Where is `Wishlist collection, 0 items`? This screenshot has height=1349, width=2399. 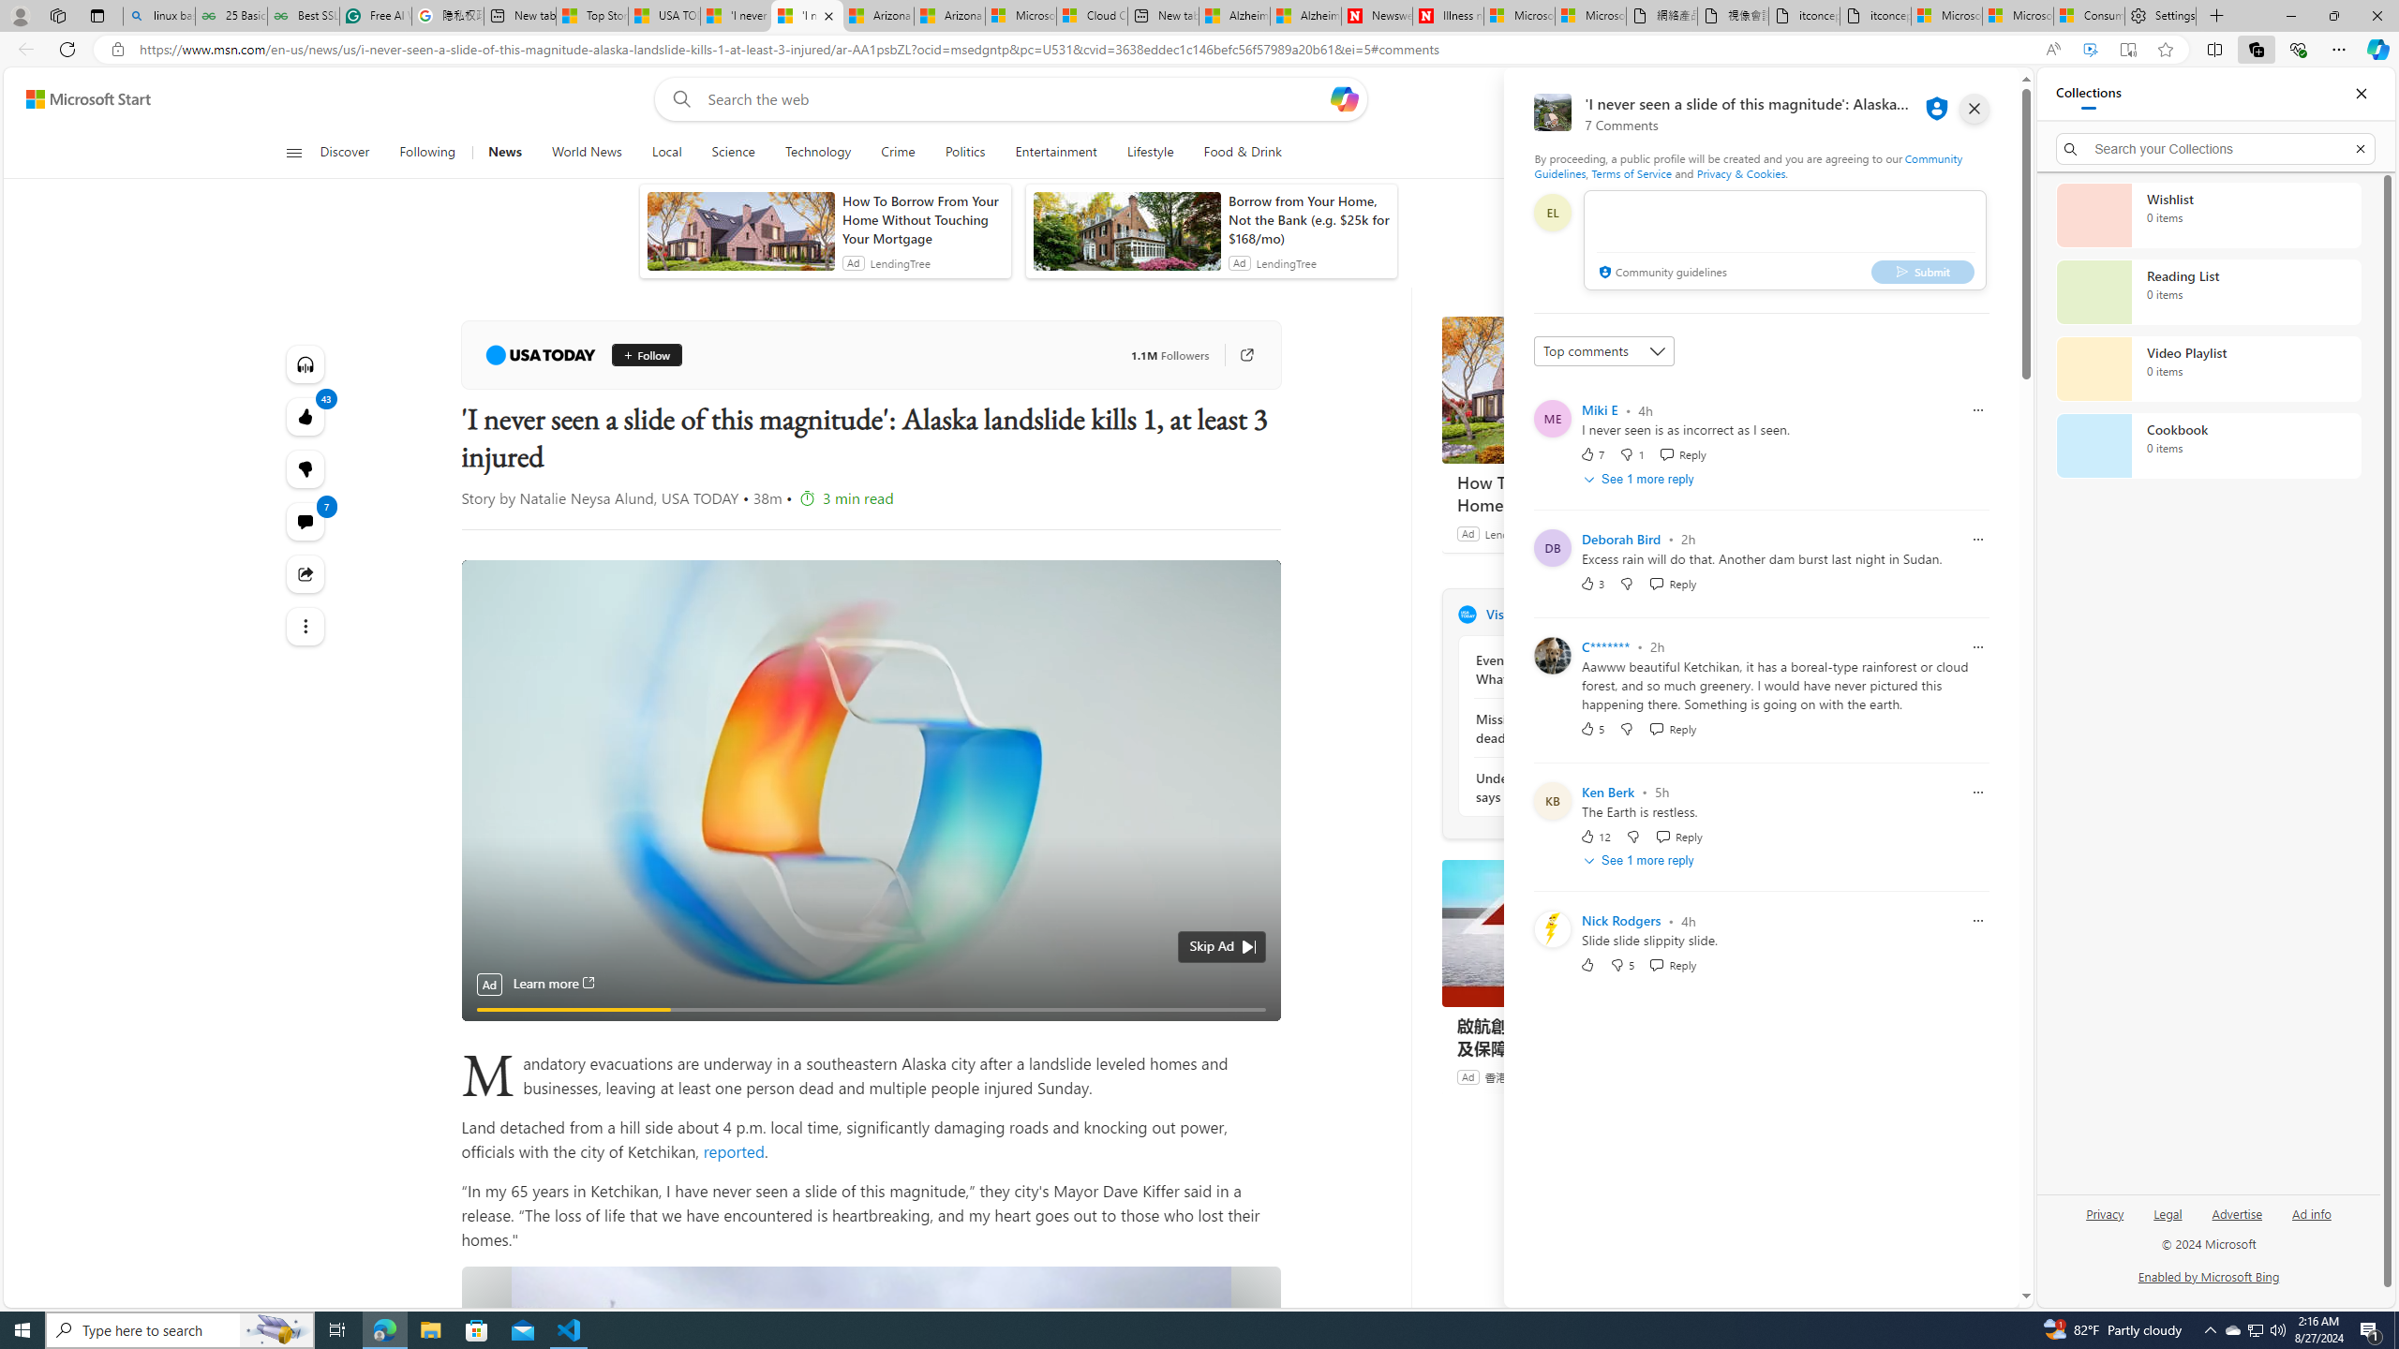 Wishlist collection, 0 items is located at coordinates (2208, 215).